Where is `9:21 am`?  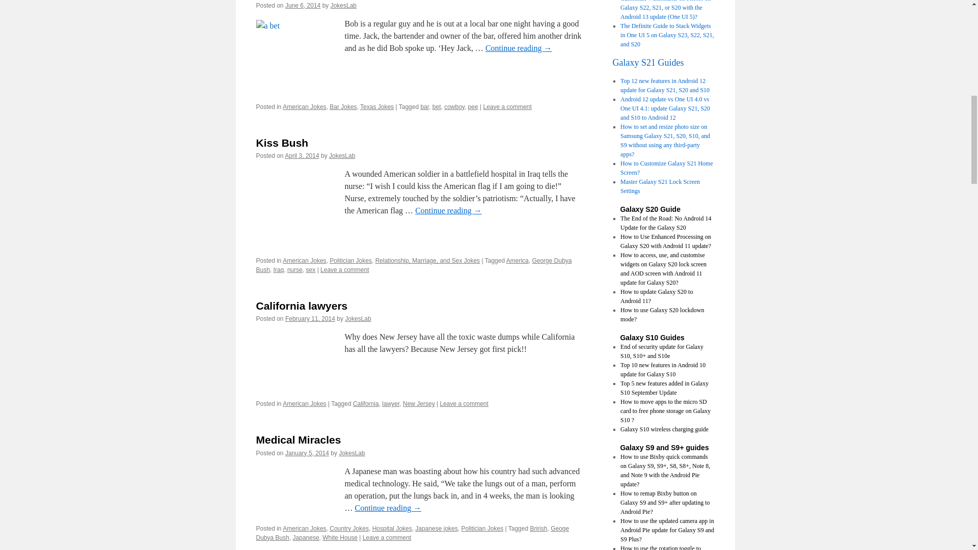 9:21 am is located at coordinates (302, 156).